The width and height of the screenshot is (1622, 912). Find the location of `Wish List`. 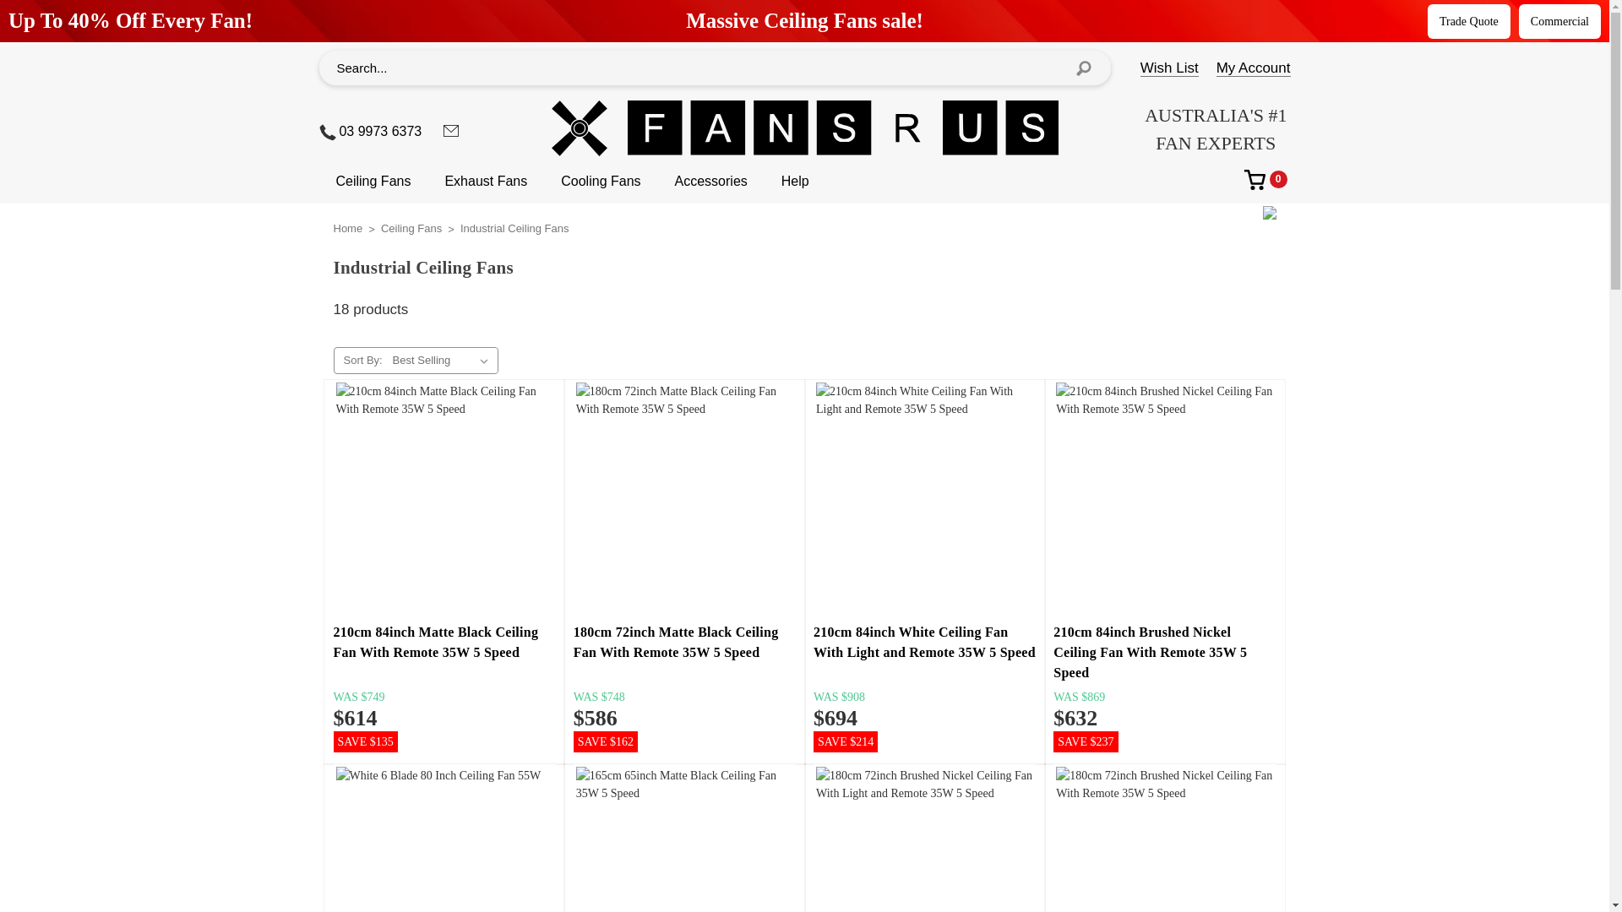

Wish List is located at coordinates (1169, 68).